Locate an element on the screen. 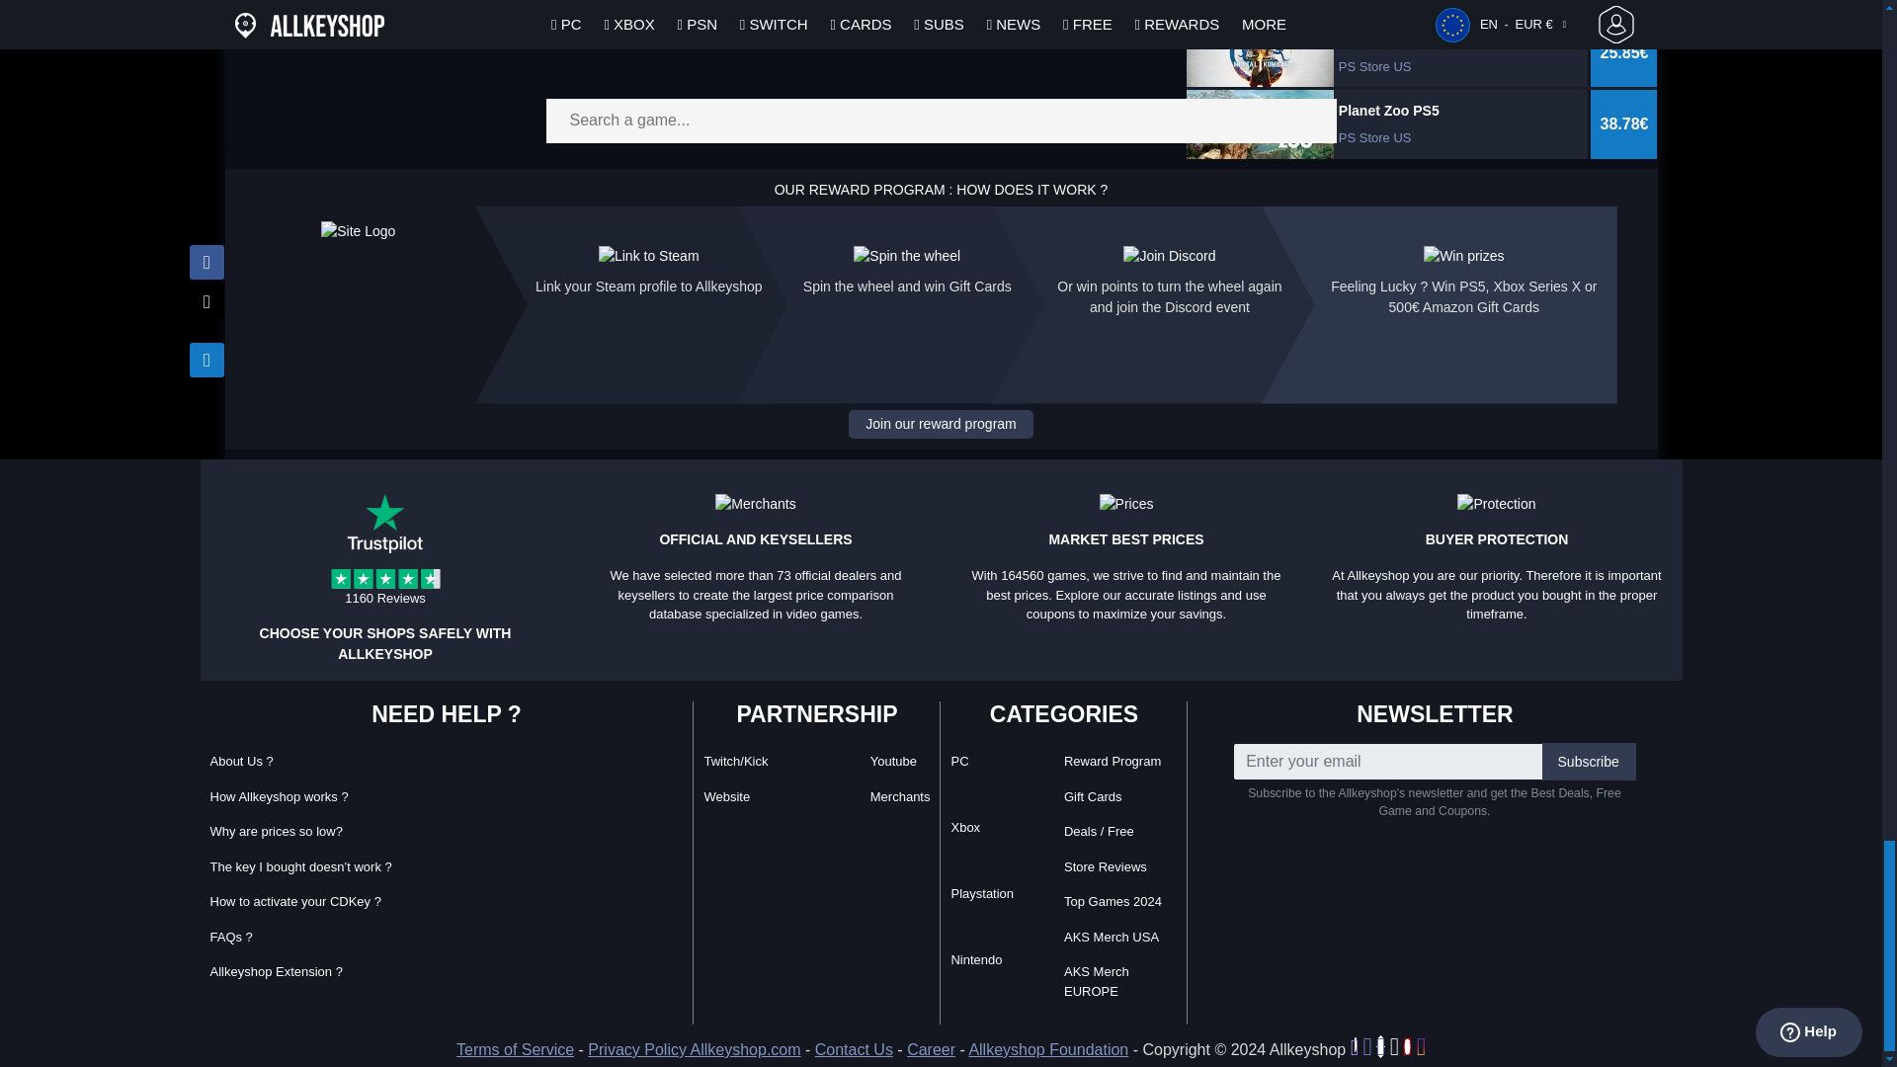 The width and height of the screenshot is (1897, 1067). Subscribe is located at coordinates (1588, 761).